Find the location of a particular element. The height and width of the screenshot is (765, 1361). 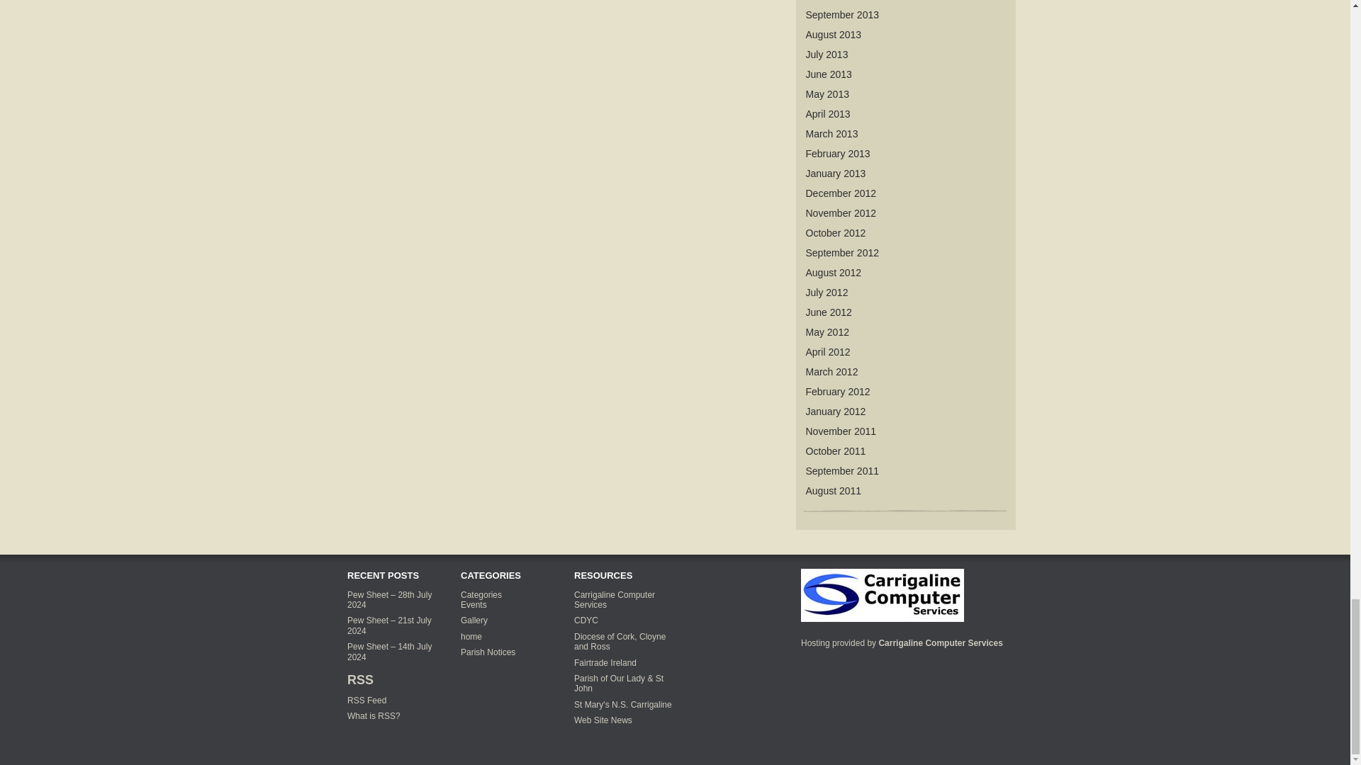

Home is located at coordinates (882, 594).